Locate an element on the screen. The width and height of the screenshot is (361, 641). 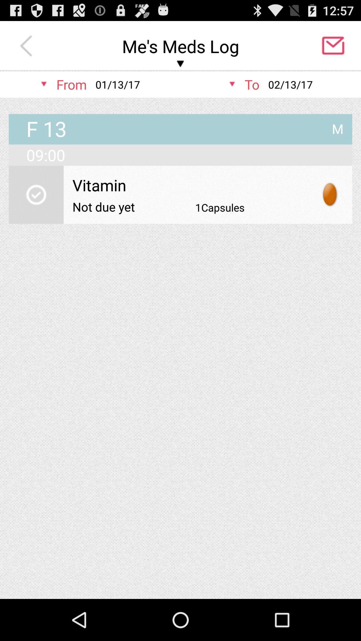
choose the icon above 09:00 app is located at coordinates (338, 126).